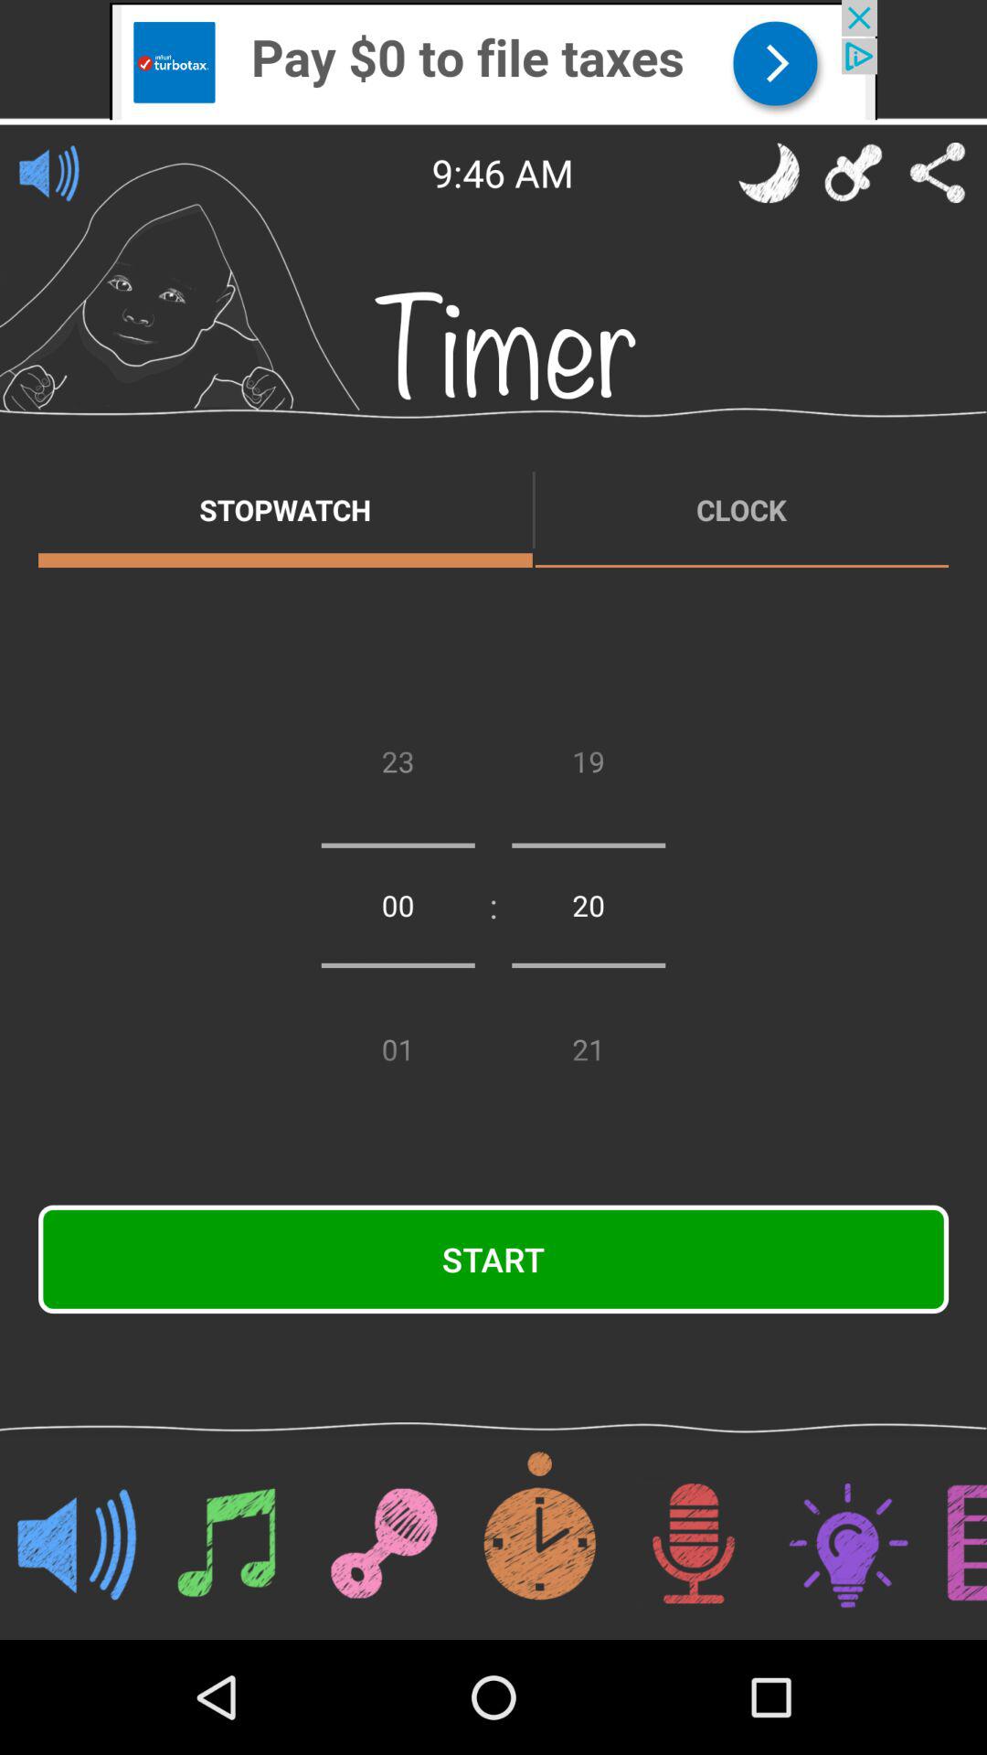  Describe the element at coordinates (938, 173) in the screenshot. I see `share` at that location.